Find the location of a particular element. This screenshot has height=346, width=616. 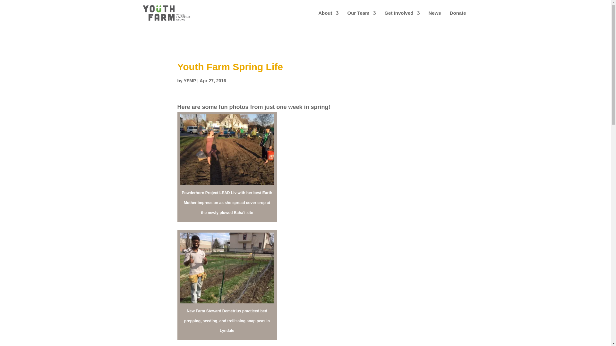

News is located at coordinates (434, 18).